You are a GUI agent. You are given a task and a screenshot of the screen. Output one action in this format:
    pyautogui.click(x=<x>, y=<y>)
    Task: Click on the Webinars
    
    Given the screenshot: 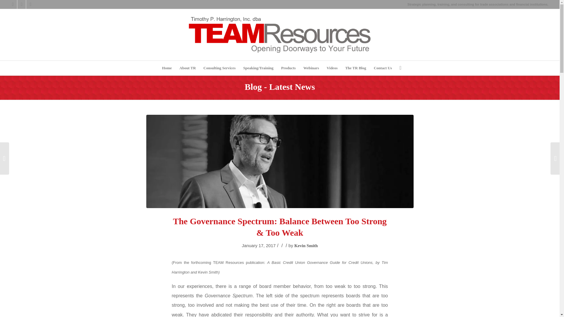 What is the action you would take?
    pyautogui.click(x=311, y=68)
    